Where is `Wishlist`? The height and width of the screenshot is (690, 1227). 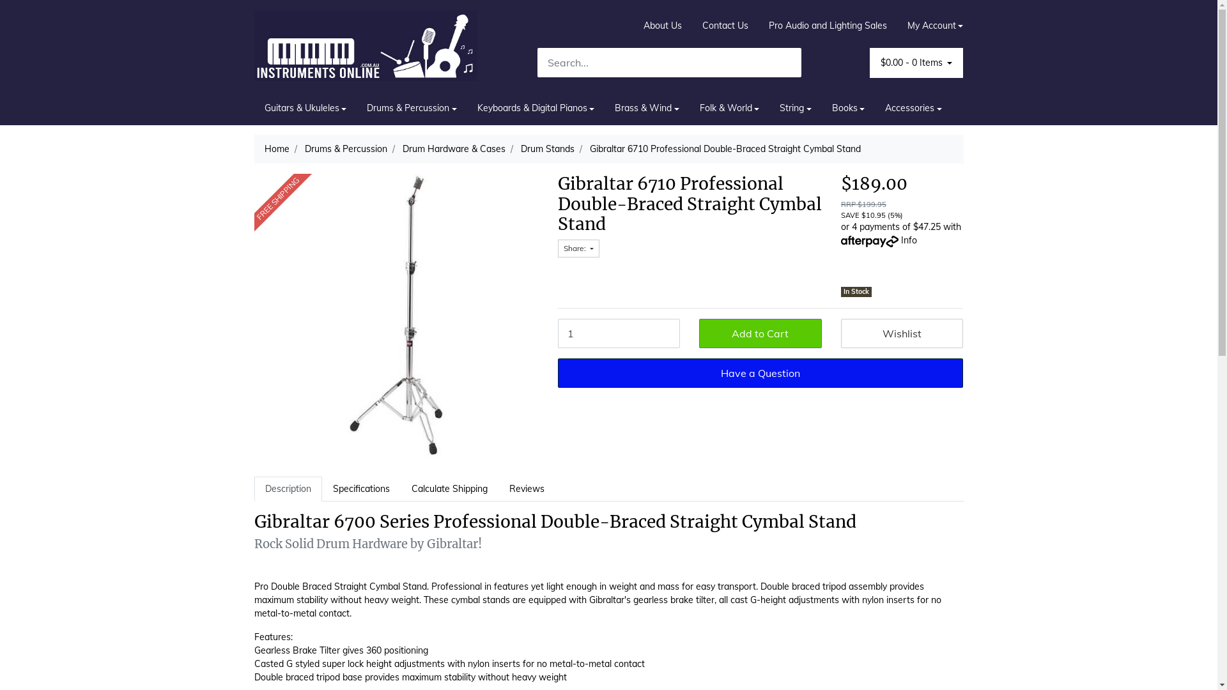
Wishlist is located at coordinates (902, 333).